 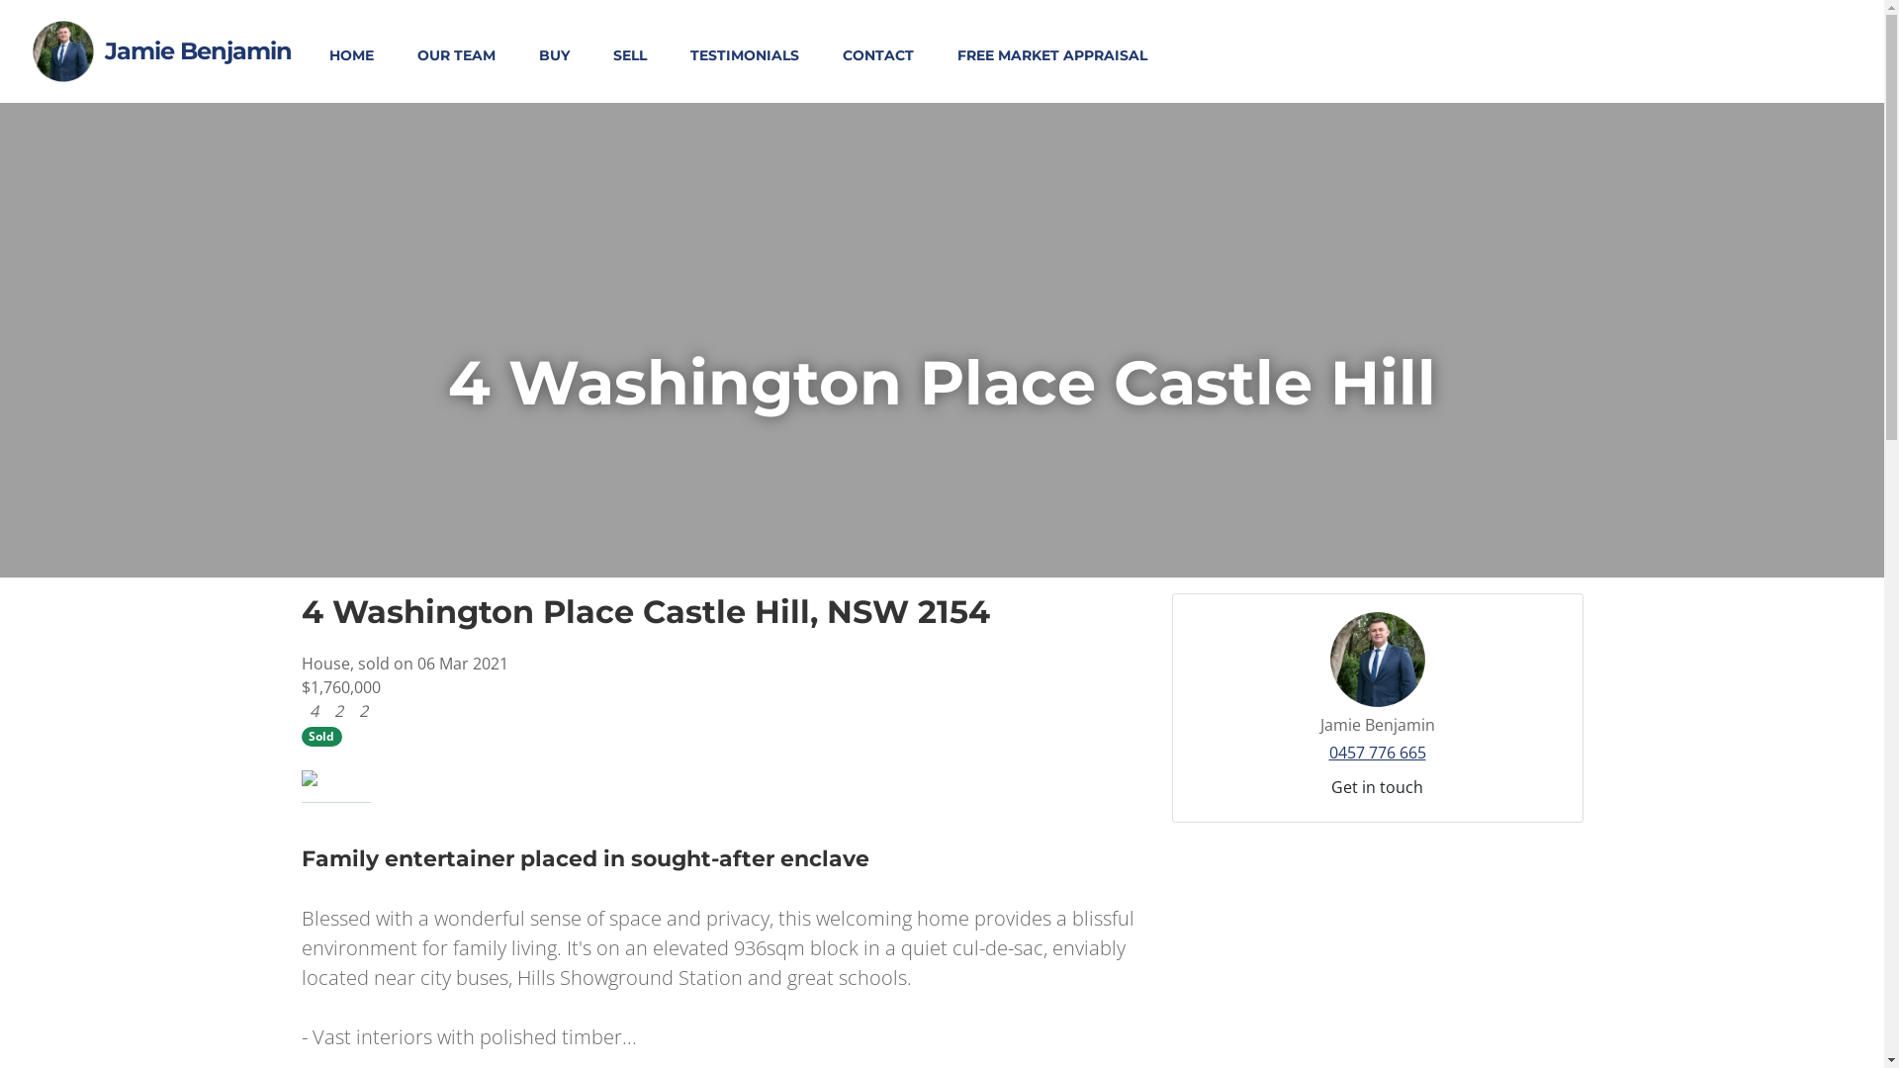 I want to click on Jamie Benjamin, so click(x=194, y=51).